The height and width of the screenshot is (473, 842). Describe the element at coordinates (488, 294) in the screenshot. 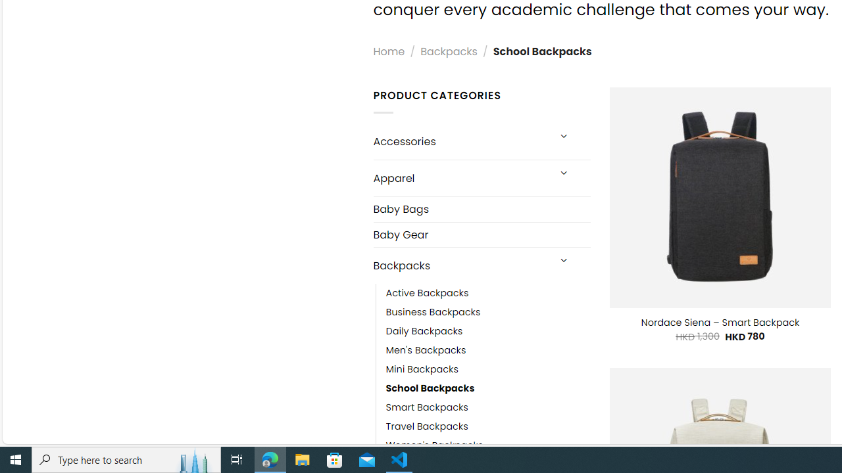

I see `Active Backpacks` at that location.